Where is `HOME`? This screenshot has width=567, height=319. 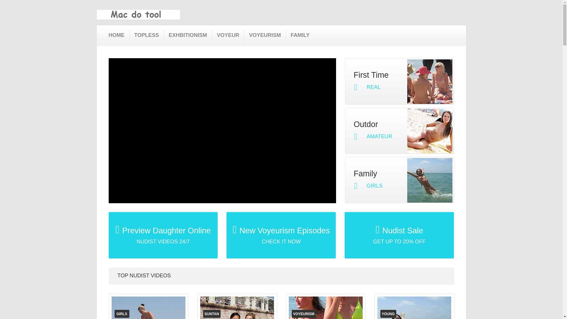
HOME is located at coordinates (127, 314).